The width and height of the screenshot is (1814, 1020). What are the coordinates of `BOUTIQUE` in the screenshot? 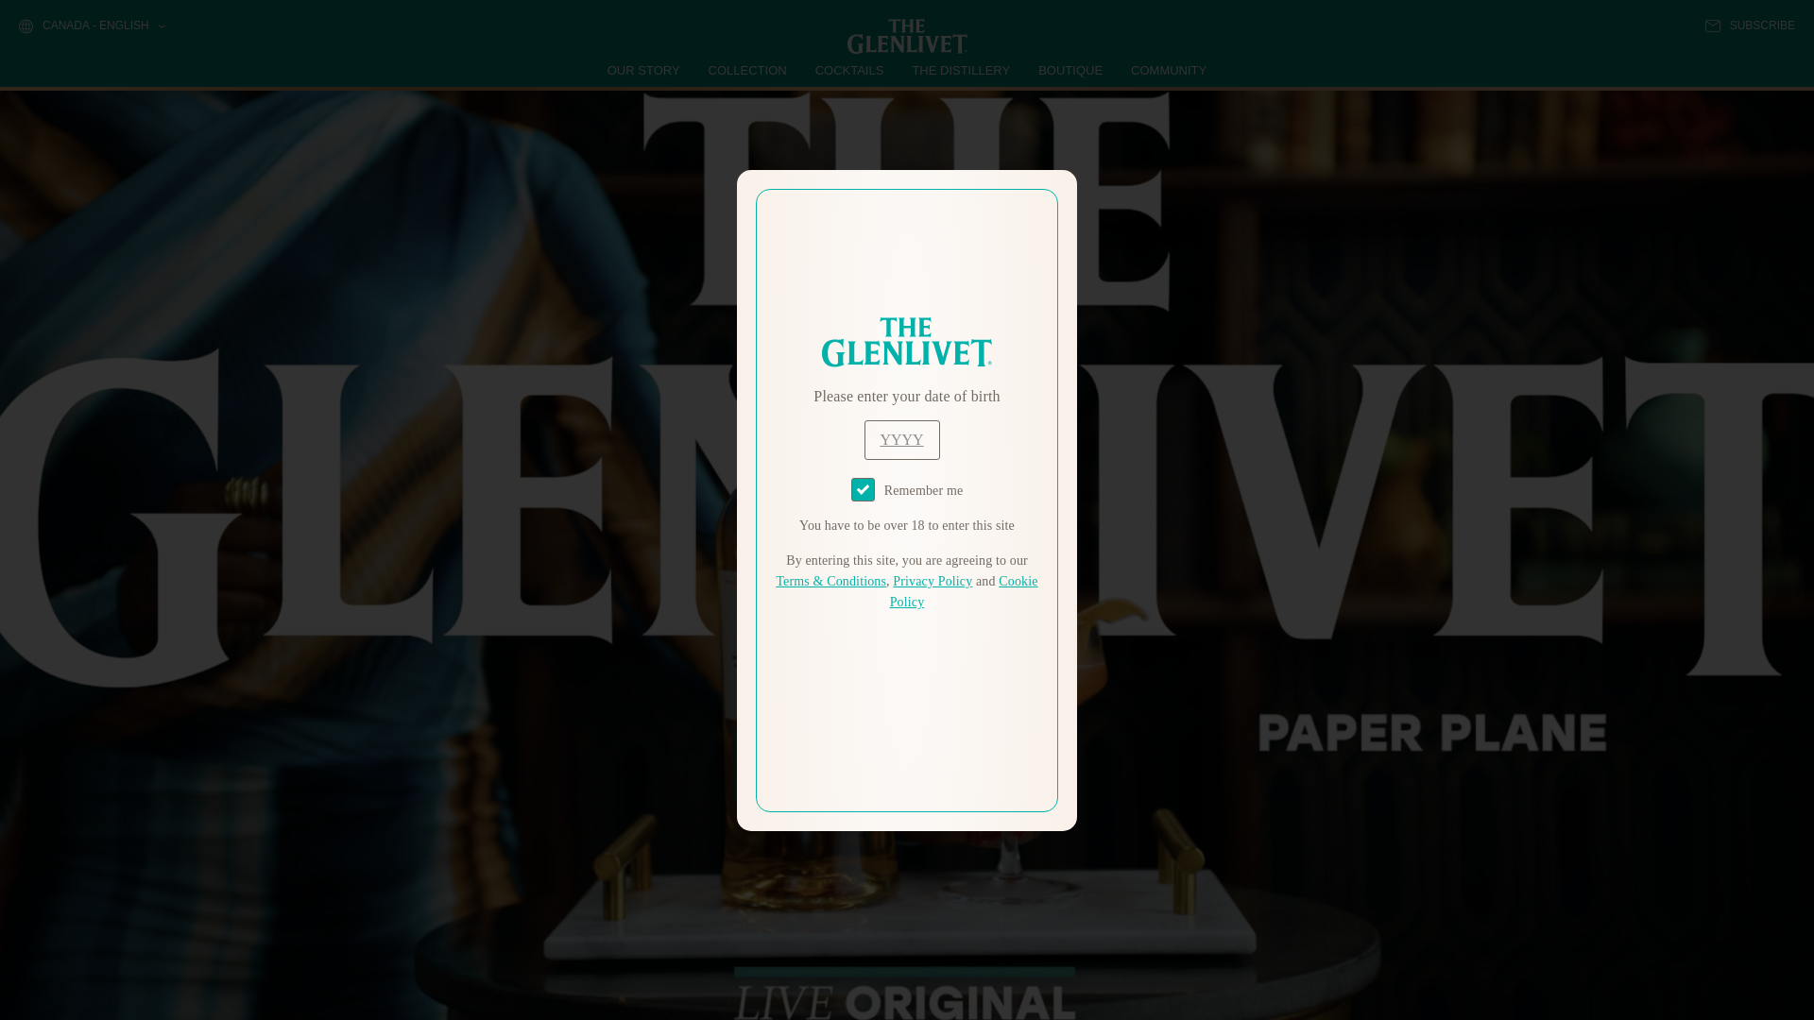 It's located at (1070, 70).